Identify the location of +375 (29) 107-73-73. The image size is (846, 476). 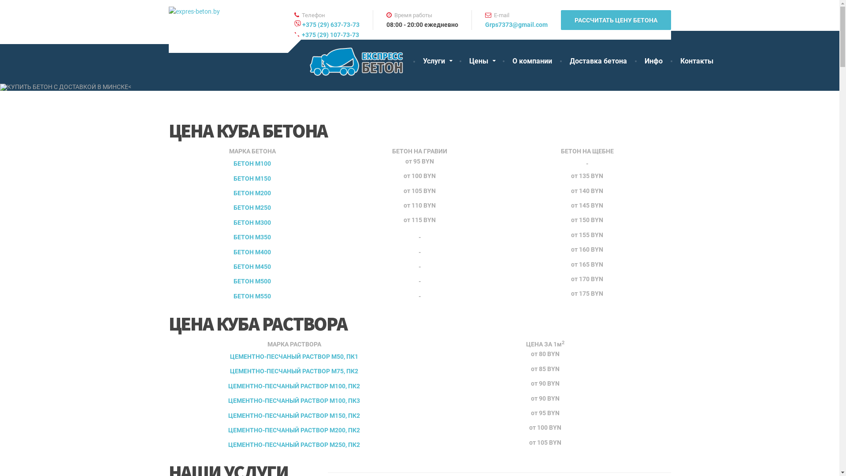
(327, 35).